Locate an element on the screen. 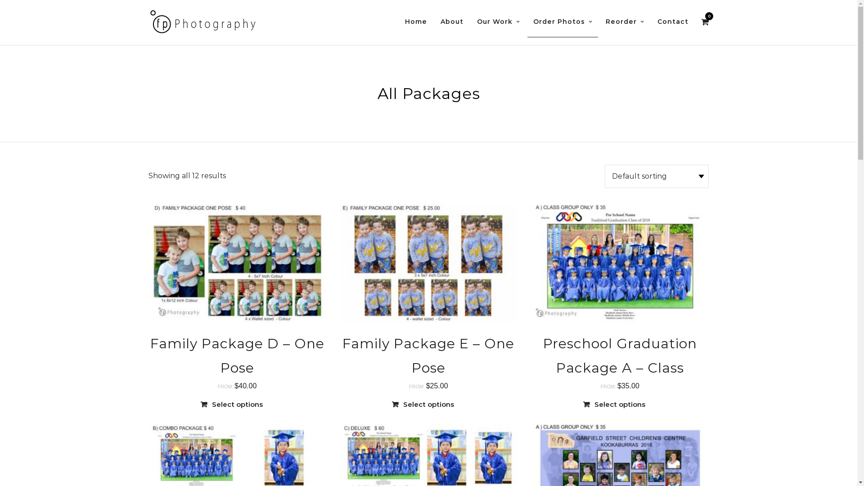 Image resolution: width=864 pixels, height=486 pixels. Select options is located at coordinates (237, 405).